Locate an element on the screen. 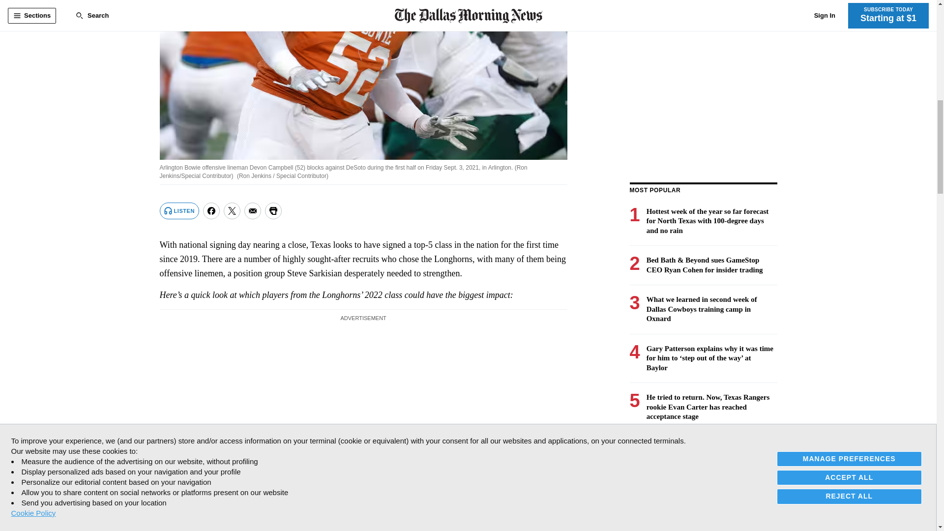 The image size is (944, 531). Share on Facebook is located at coordinates (211, 210).